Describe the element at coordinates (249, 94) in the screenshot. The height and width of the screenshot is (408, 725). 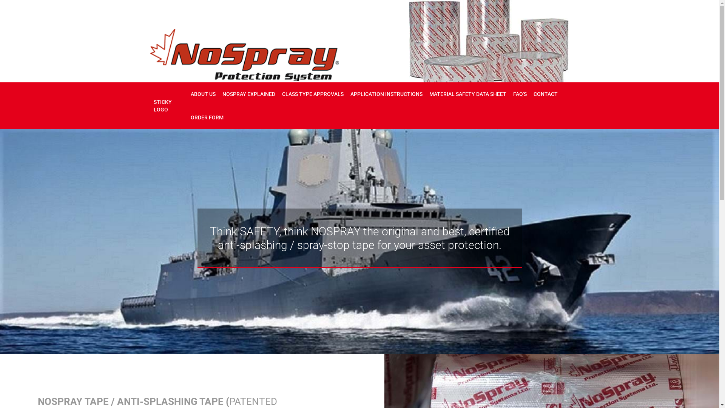
I see `NOSPRAY EXPLAINED` at that location.